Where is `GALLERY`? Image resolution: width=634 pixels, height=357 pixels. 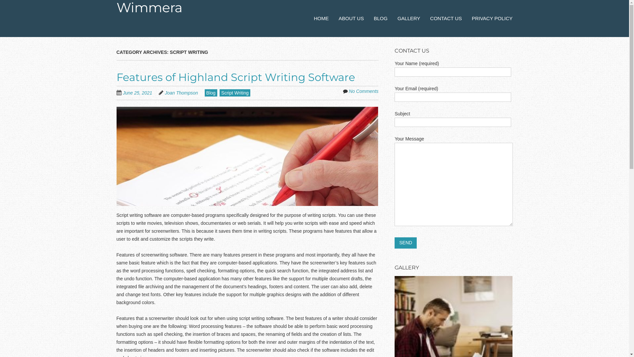 GALLERY is located at coordinates (409, 19).